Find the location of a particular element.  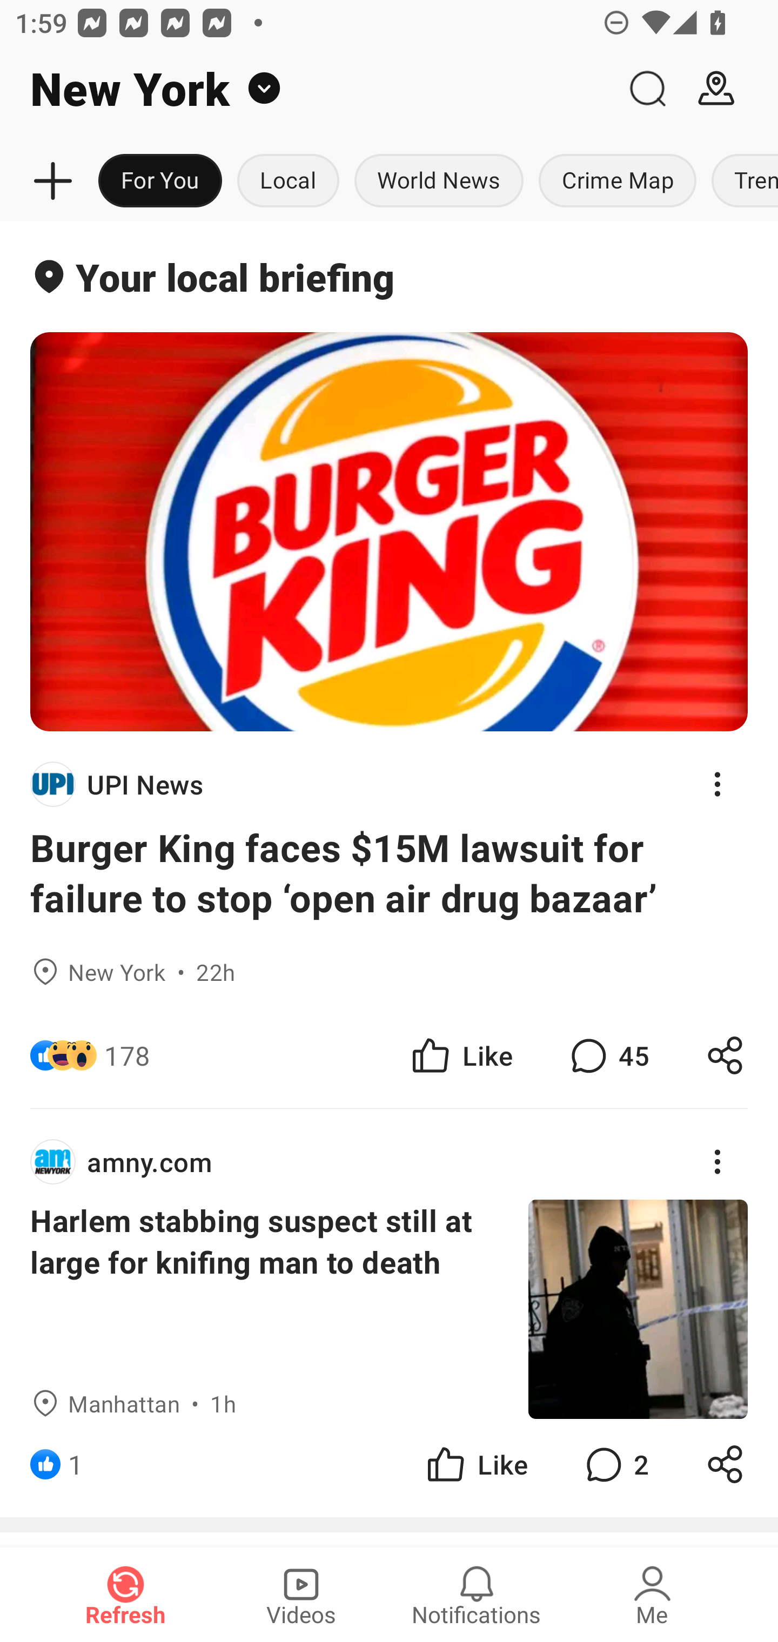

Me is located at coordinates (652, 1594).